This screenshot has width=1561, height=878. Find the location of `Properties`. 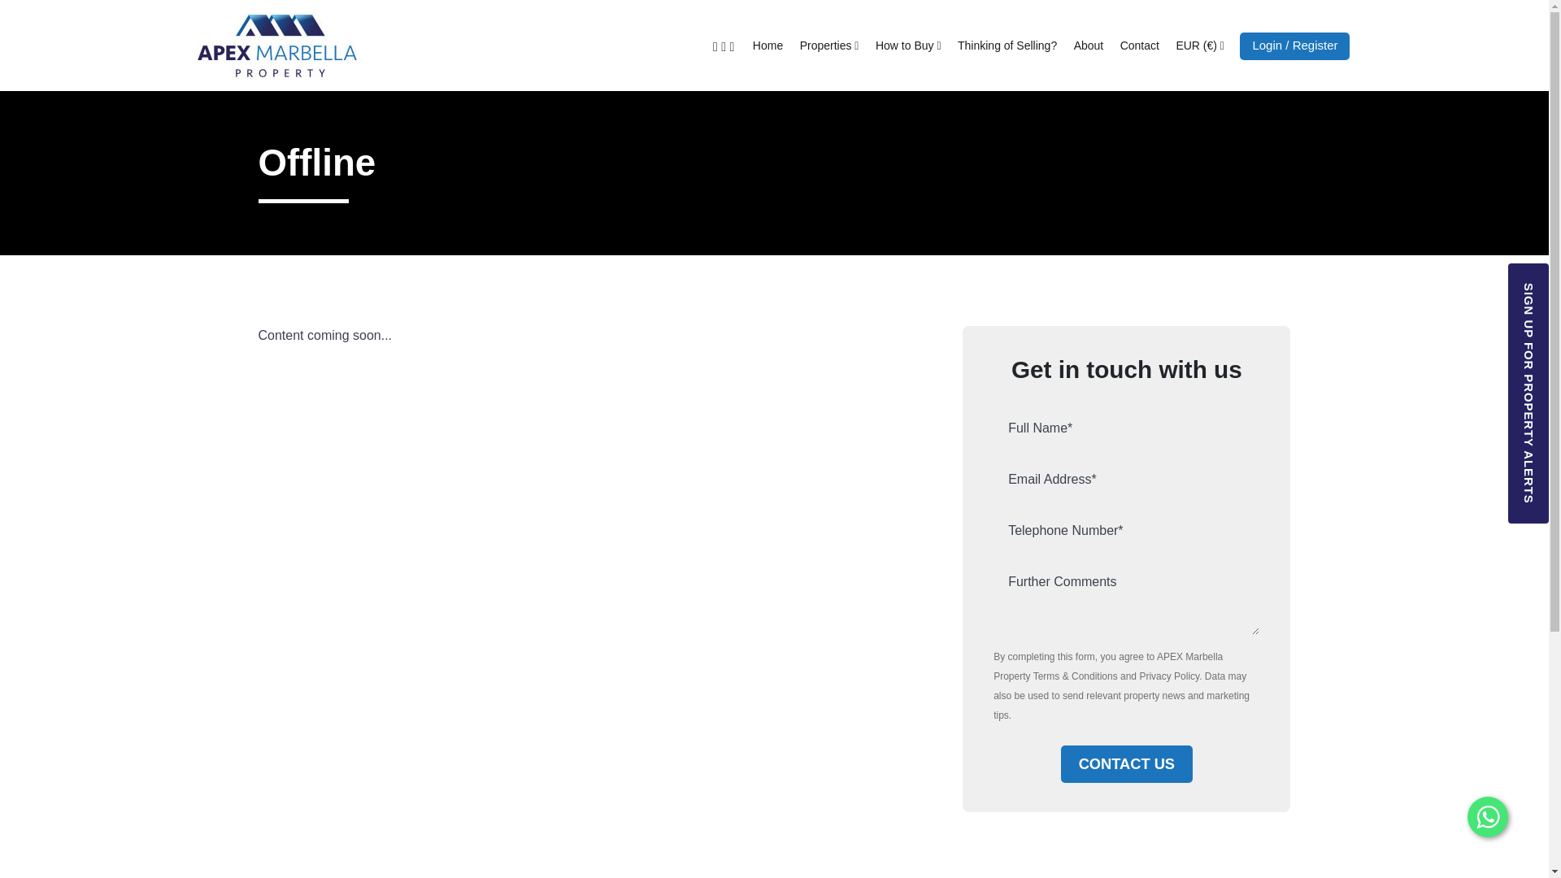

Properties is located at coordinates (829, 45).